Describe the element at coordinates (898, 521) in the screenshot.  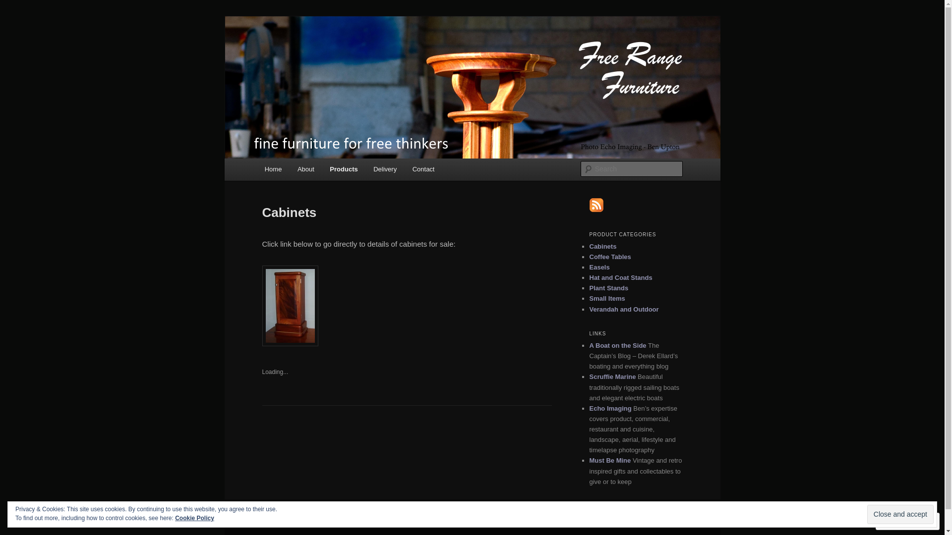
I see `Follow` at that location.